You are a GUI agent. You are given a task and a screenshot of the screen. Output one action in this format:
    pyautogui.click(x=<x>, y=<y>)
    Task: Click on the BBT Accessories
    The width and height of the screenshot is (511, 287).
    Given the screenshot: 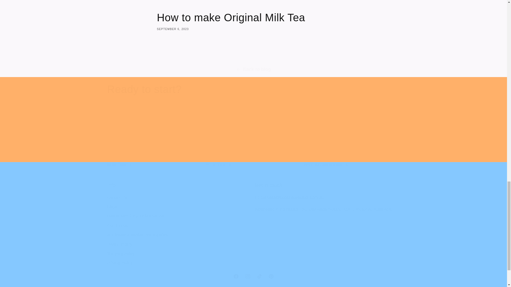 What is the action you would take?
    pyautogui.click(x=351, y=141)
    